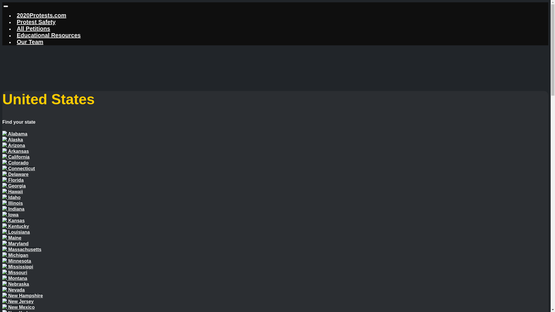 This screenshot has width=555, height=312. I want to click on New Jersey, so click(18, 302).